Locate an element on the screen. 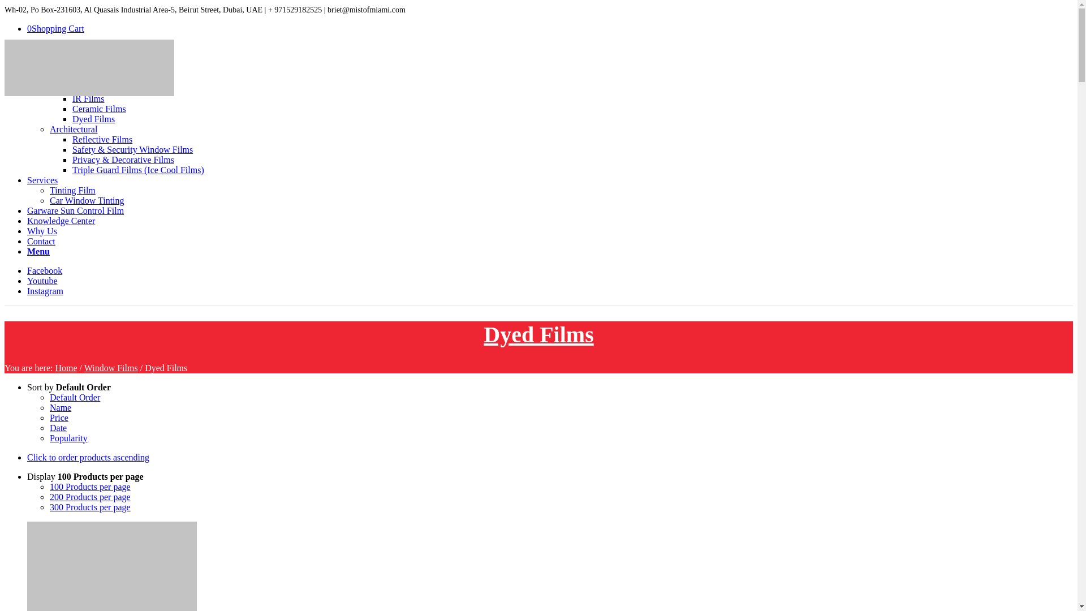 The height and width of the screenshot is (611, 1086). 0Shopping Cart is located at coordinates (55, 28).